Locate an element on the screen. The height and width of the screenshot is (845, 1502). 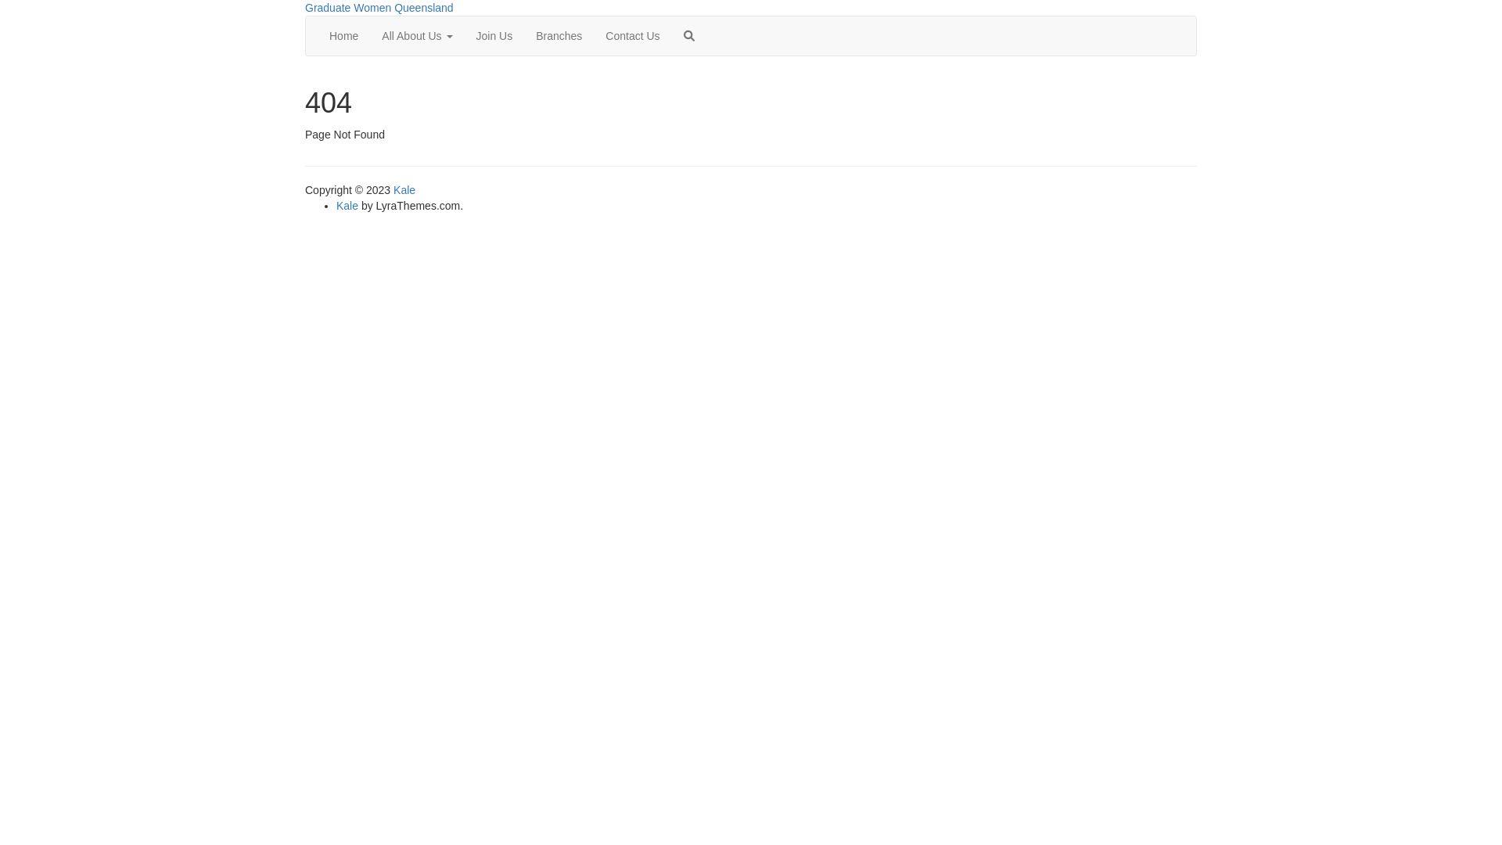
Graduate Women Queensland is located at coordinates (379, 8).